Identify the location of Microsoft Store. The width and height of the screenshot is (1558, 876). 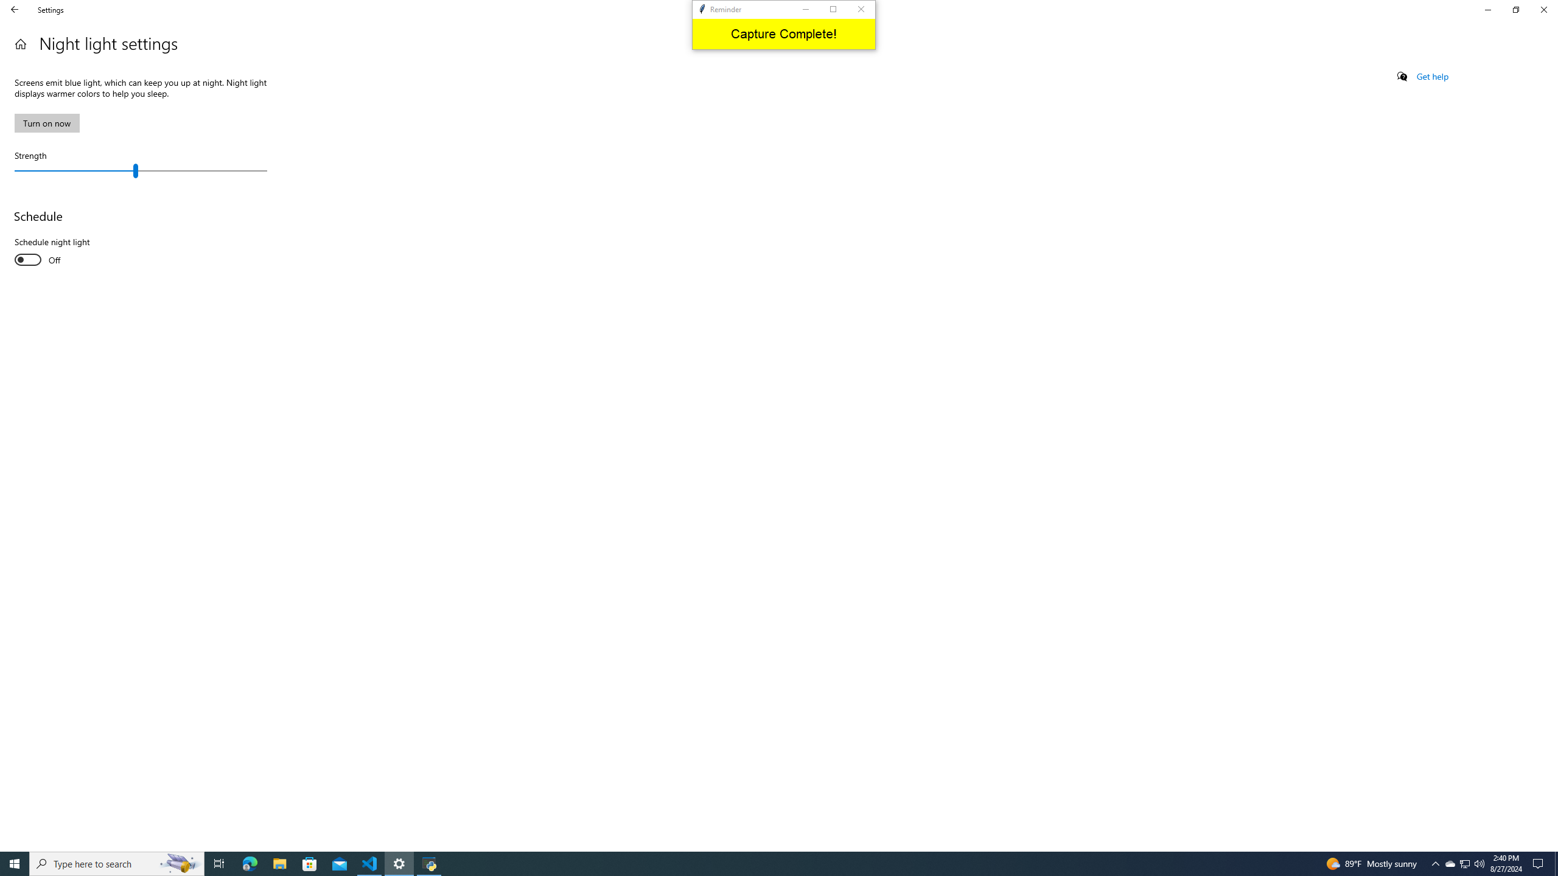
(310, 864).